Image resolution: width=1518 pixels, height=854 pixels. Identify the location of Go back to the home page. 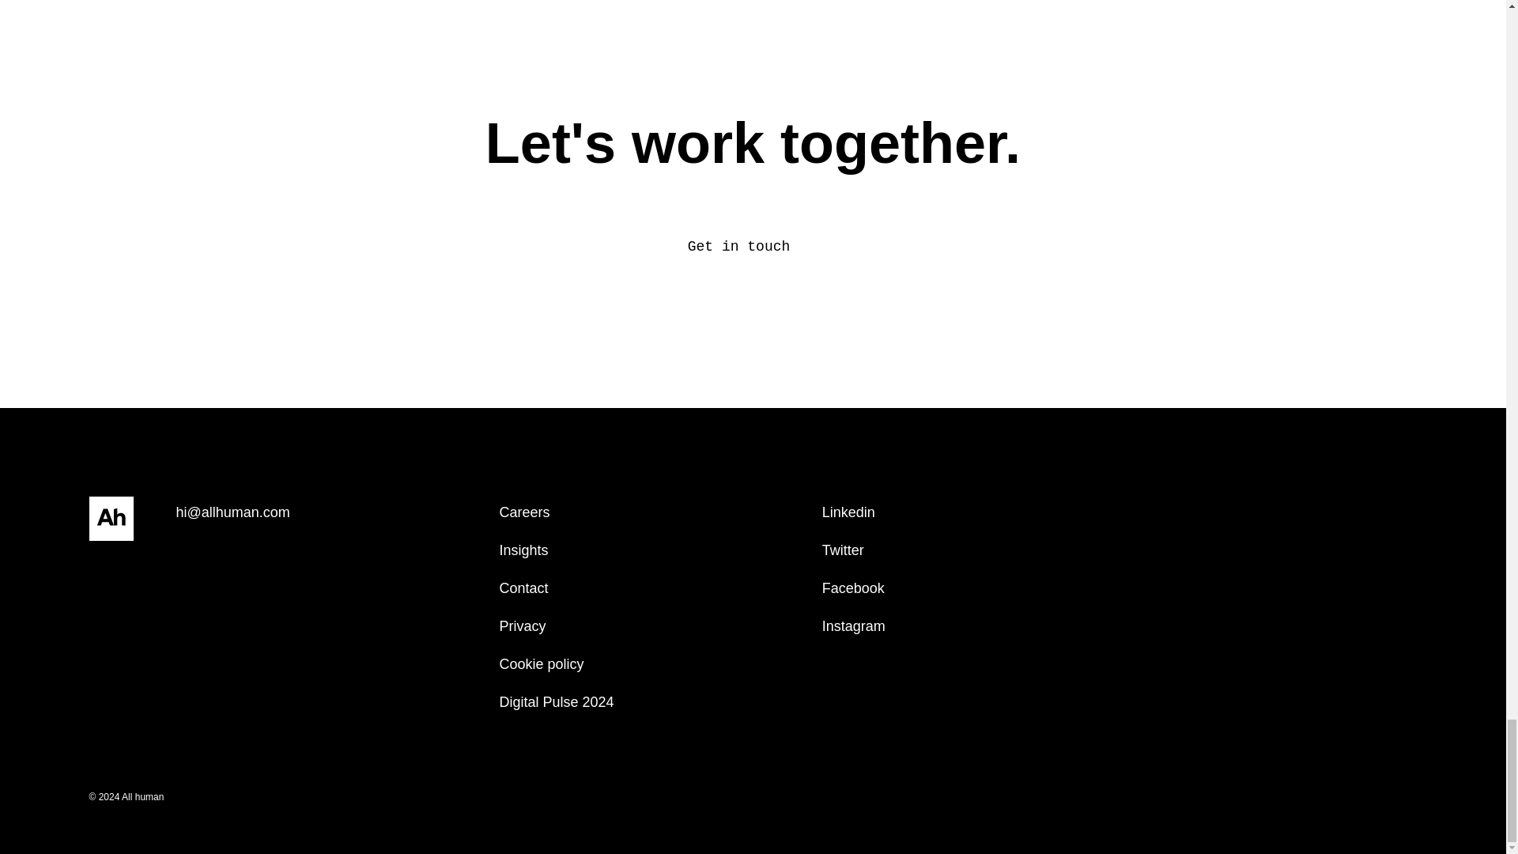
(111, 520).